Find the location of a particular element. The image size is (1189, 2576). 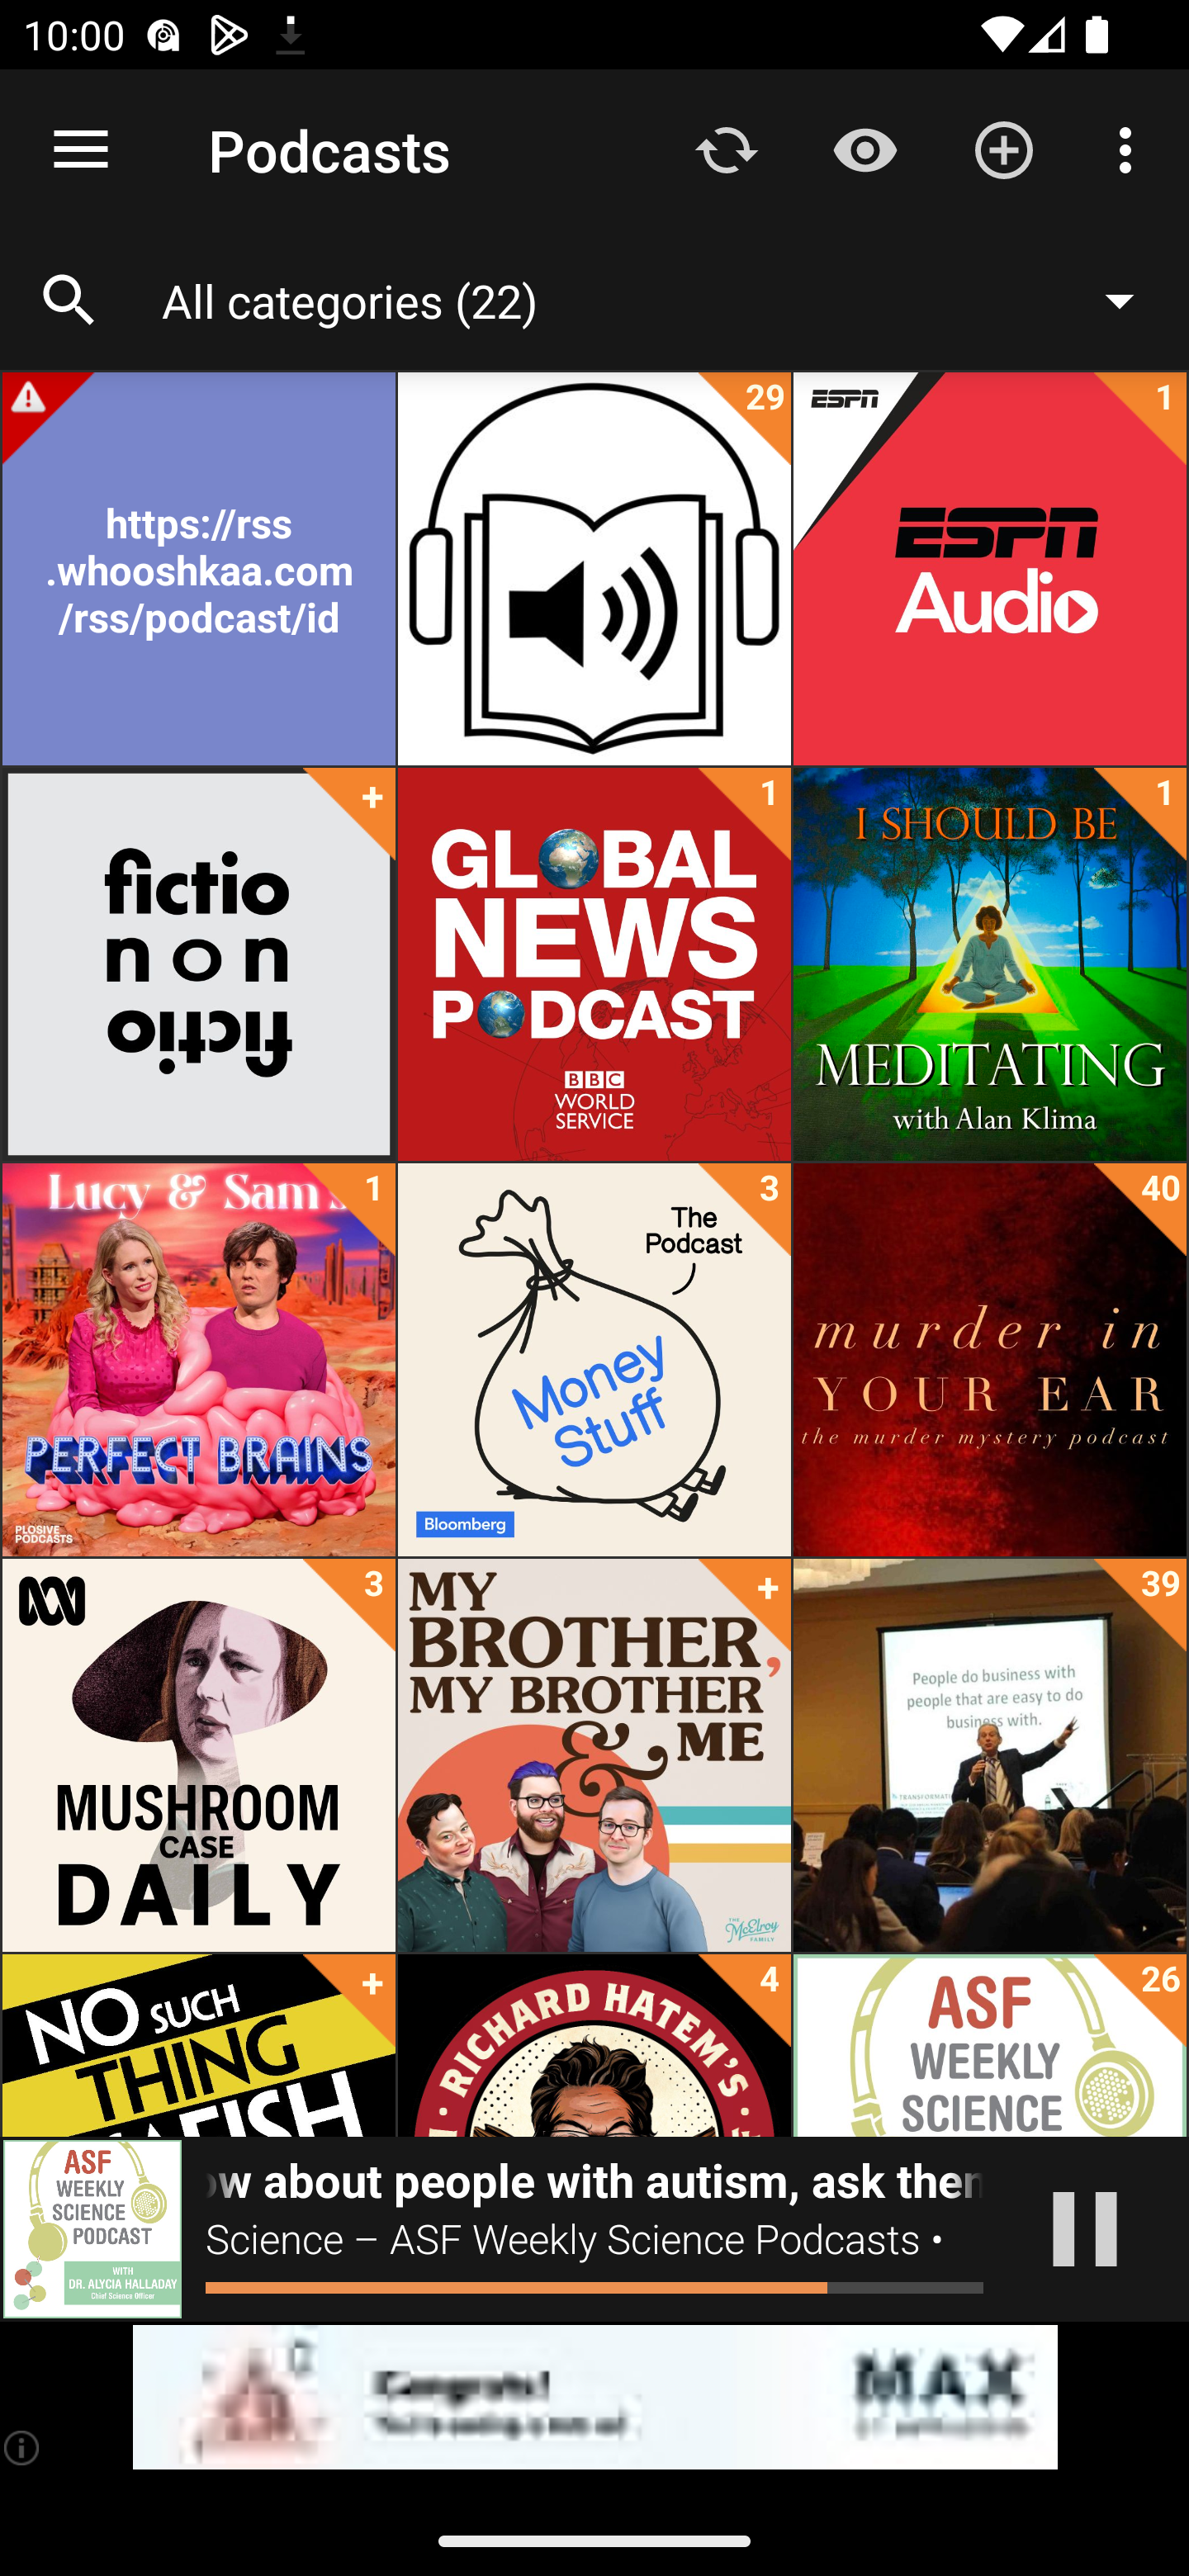

Audiobooks 29 is located at coordinates (594, 569).